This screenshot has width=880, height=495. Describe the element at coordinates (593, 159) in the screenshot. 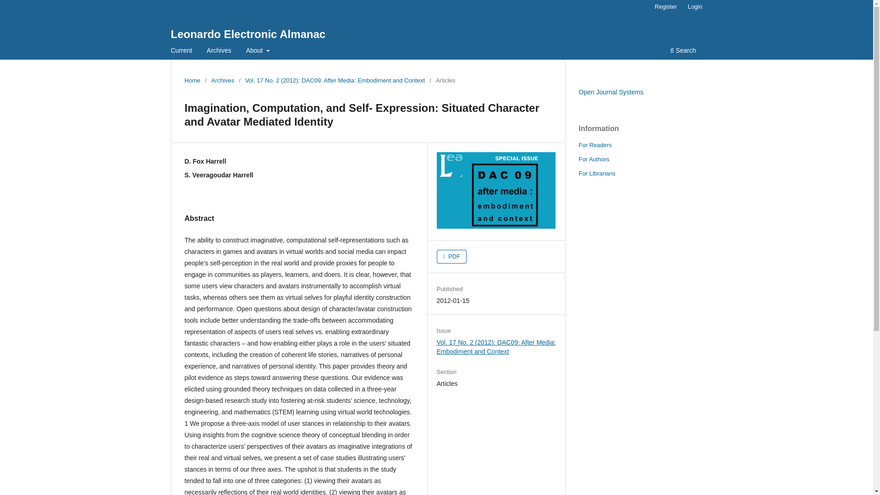

I see `For Authors` at that location.